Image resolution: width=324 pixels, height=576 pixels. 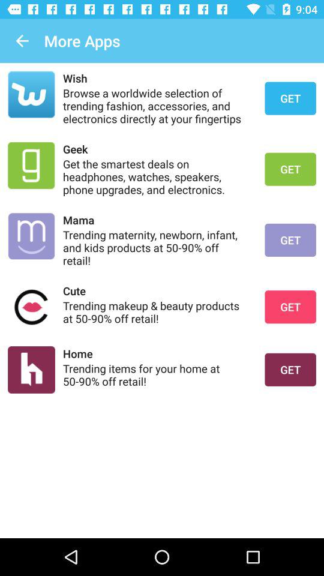 I want to click on swipe until the trending makeup beauty, so click(x=156, y=312).